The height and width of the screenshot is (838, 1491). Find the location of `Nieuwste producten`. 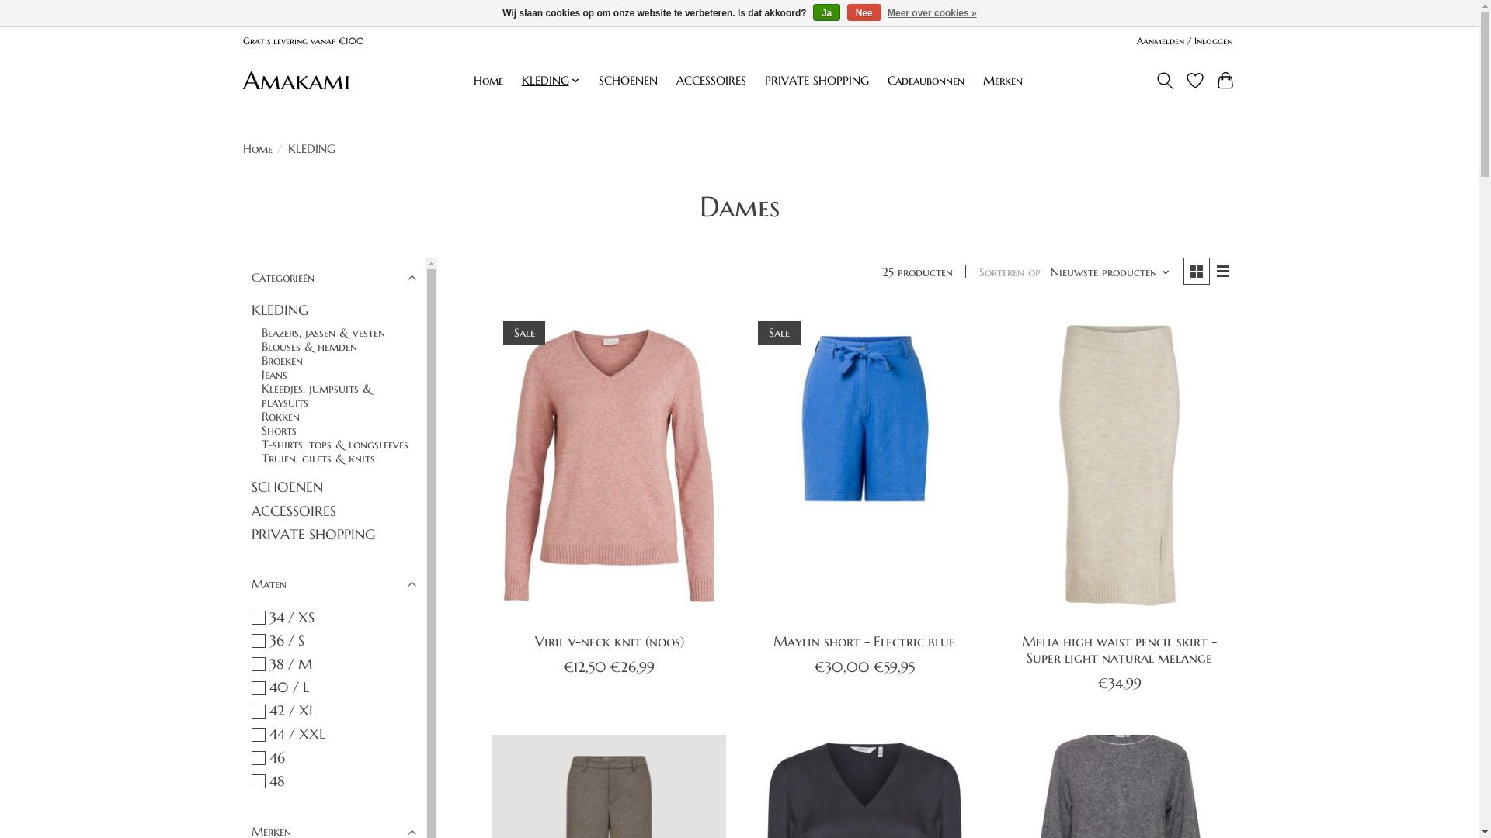

Nieuwste producten is located at coordinates (1110, 272).